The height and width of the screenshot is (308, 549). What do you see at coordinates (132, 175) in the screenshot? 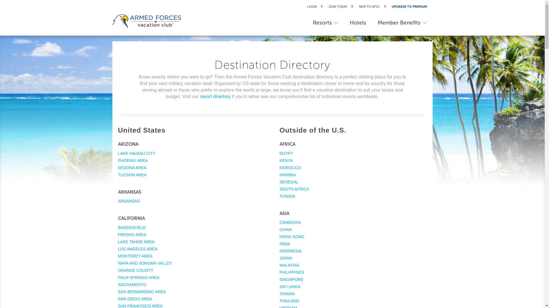
I see `TUCSON AREA` at bounding box center [132, 175].